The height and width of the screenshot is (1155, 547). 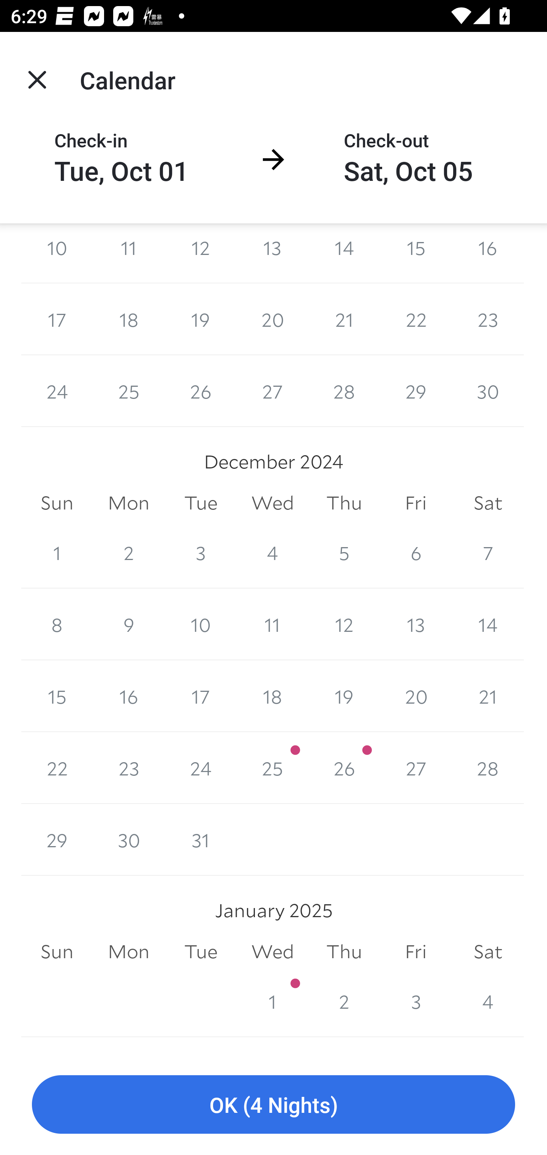 I want to click on 7 7 December 2024, so click(x=488, y=552).